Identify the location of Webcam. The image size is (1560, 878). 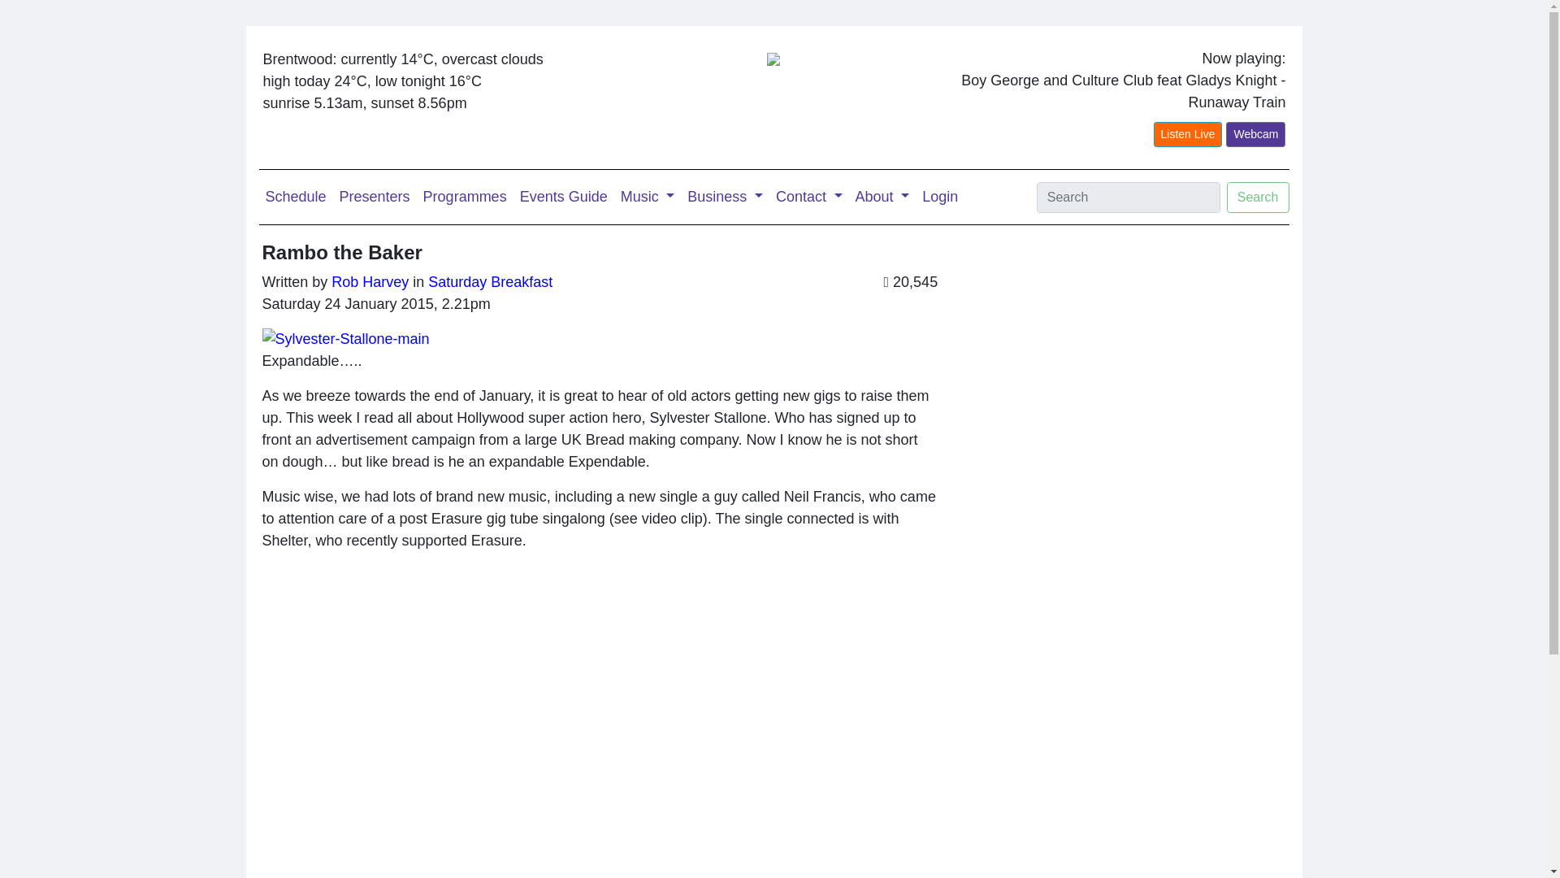
(1256, 135).